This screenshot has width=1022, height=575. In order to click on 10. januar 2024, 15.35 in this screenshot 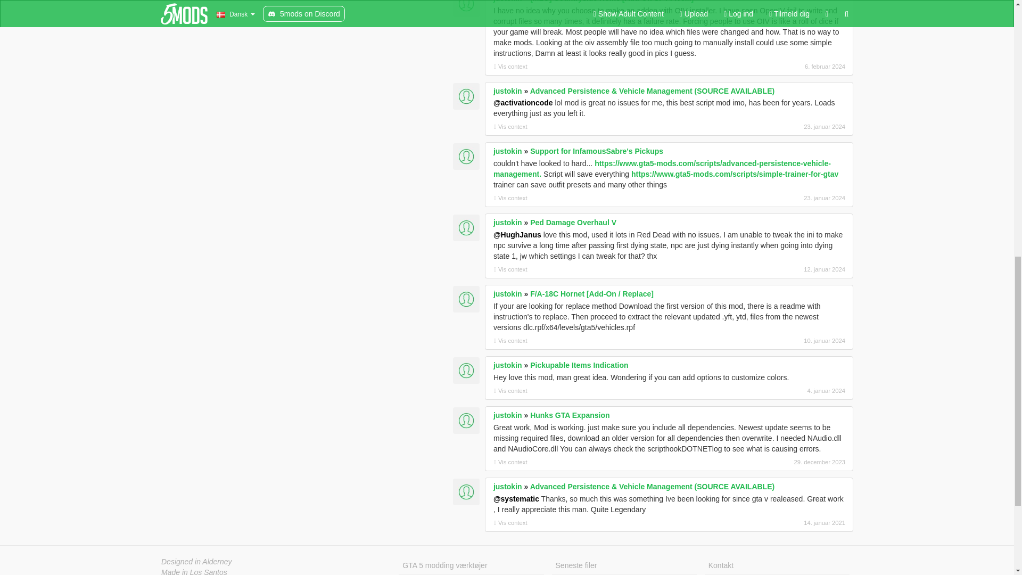, I will do `click(789, 341)`.